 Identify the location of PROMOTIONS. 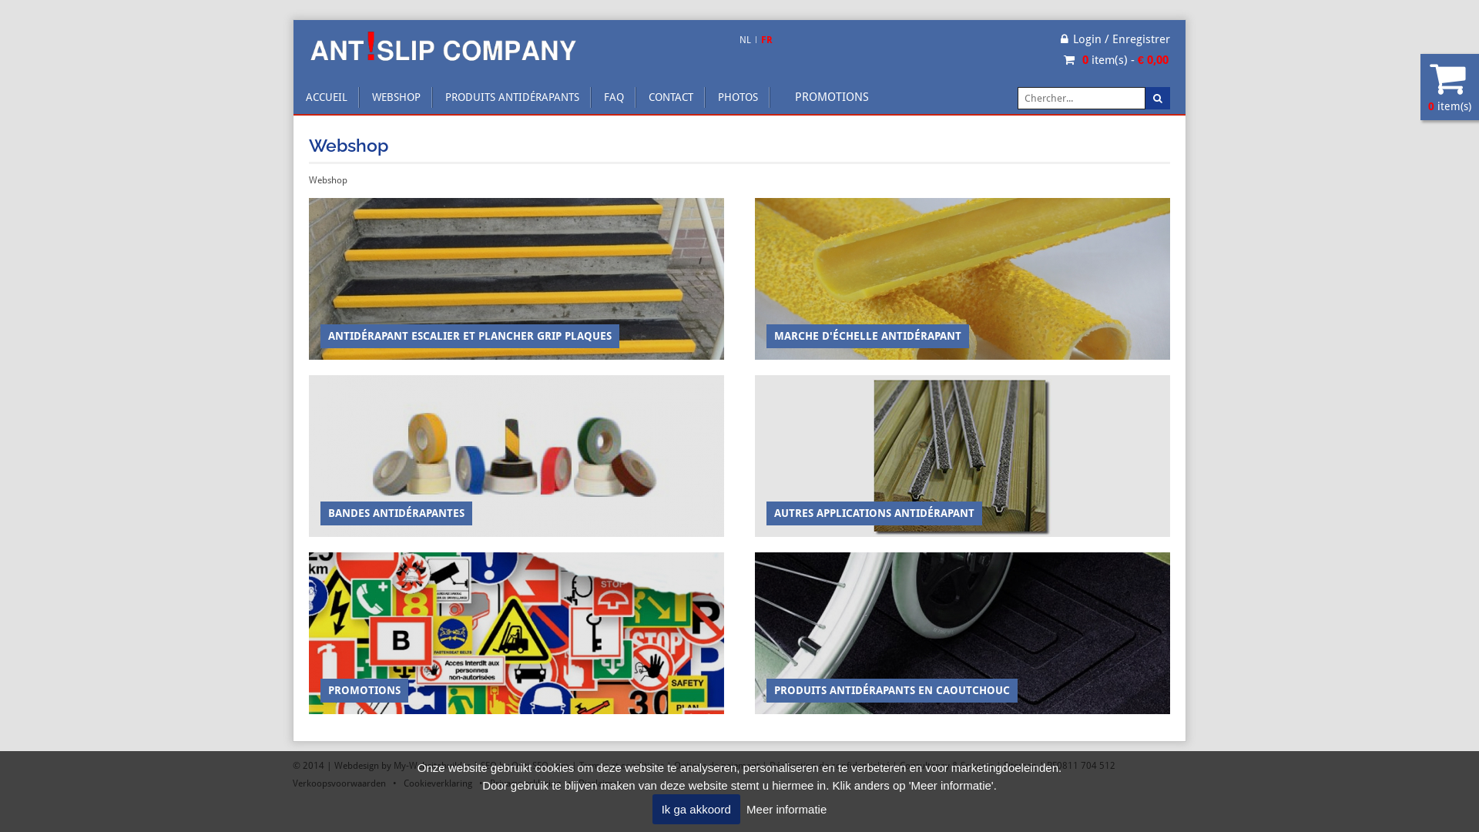
(516, 633).